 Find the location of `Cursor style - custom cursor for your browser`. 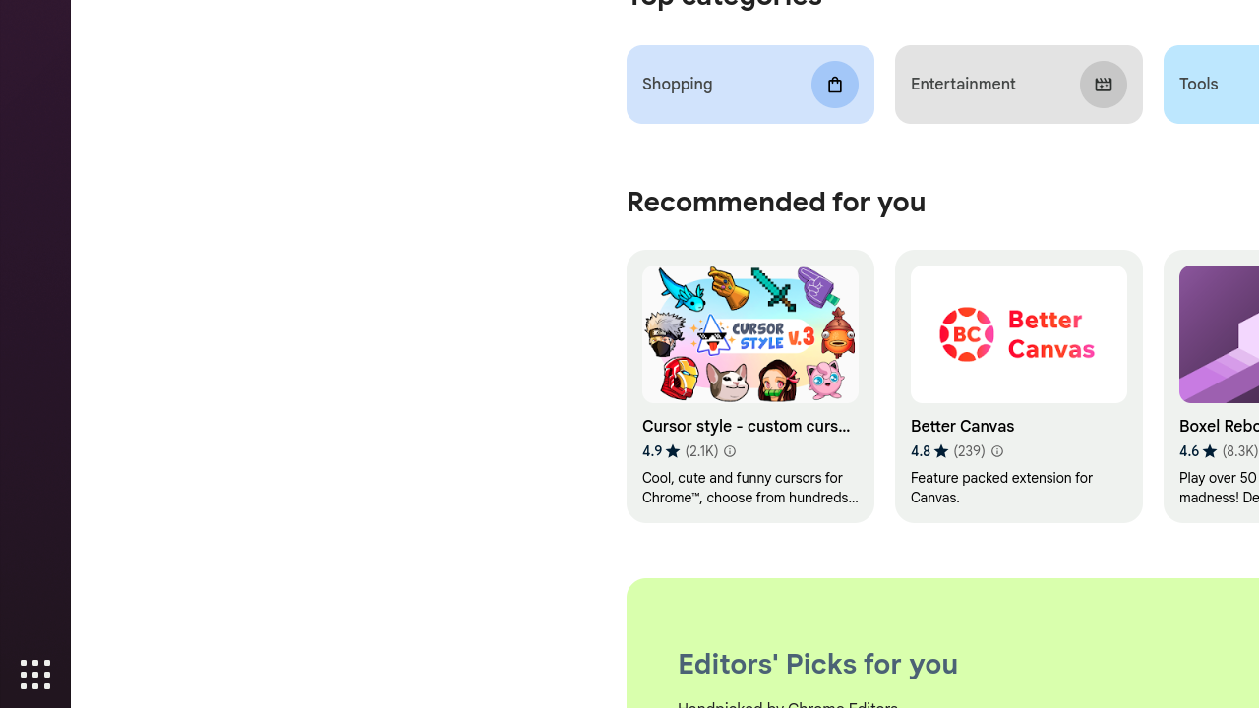

Cursor style - custom cursor for your browser is located at coordinates (749, 387).